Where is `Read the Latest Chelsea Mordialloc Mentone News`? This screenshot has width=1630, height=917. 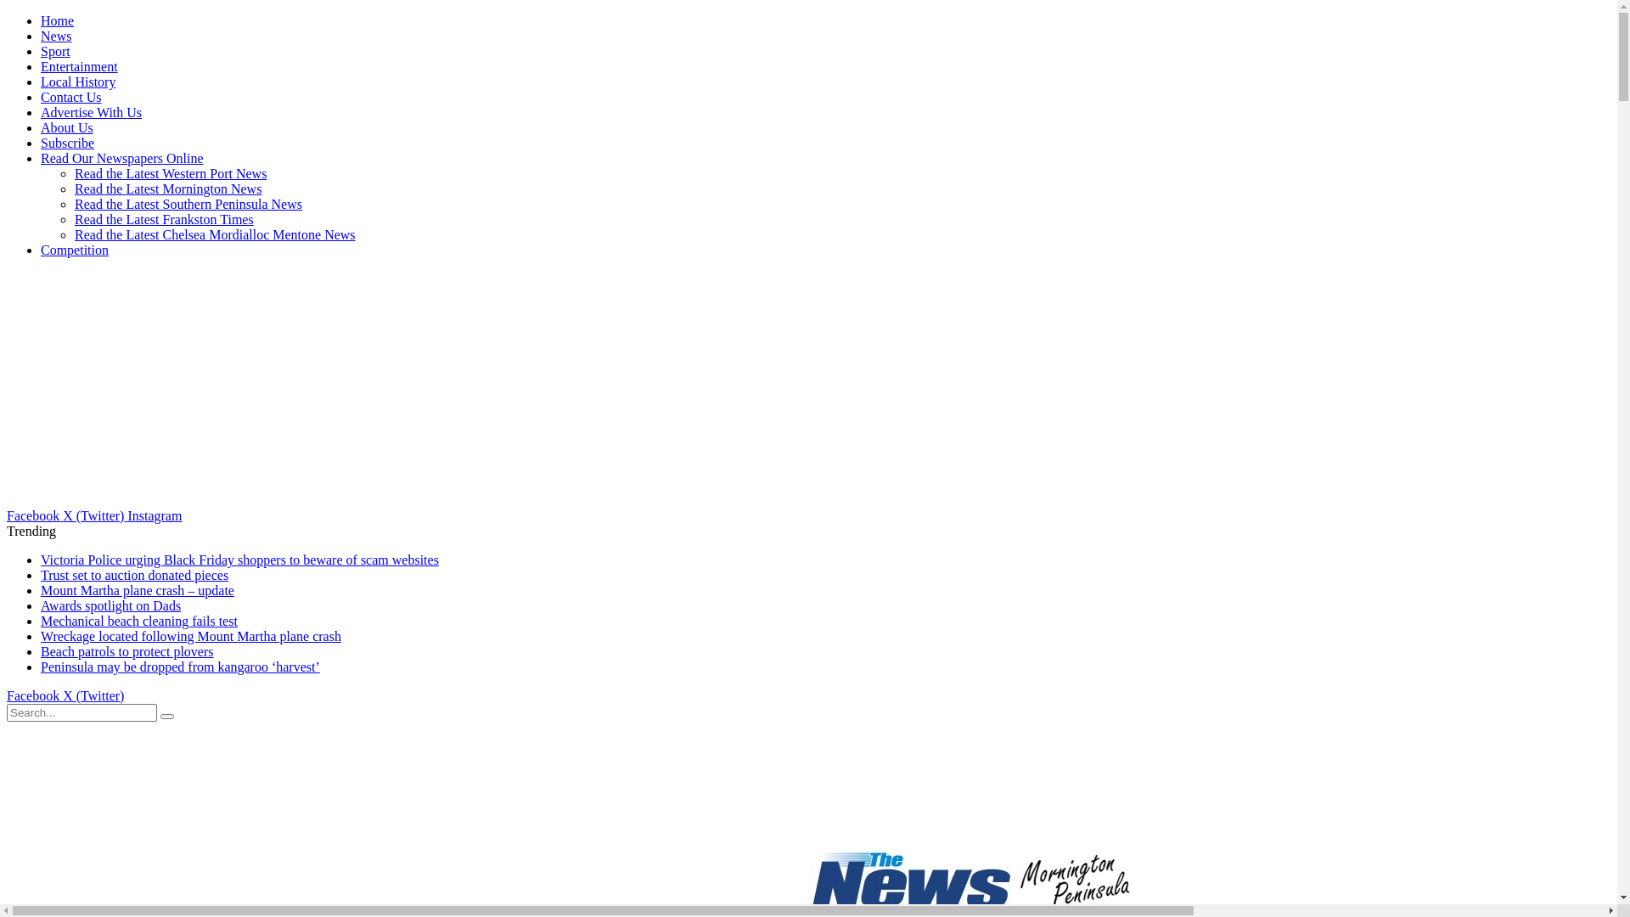 Read the Latest Chelsea Mordialloc Mentone News is located at coordinates (216, 234).